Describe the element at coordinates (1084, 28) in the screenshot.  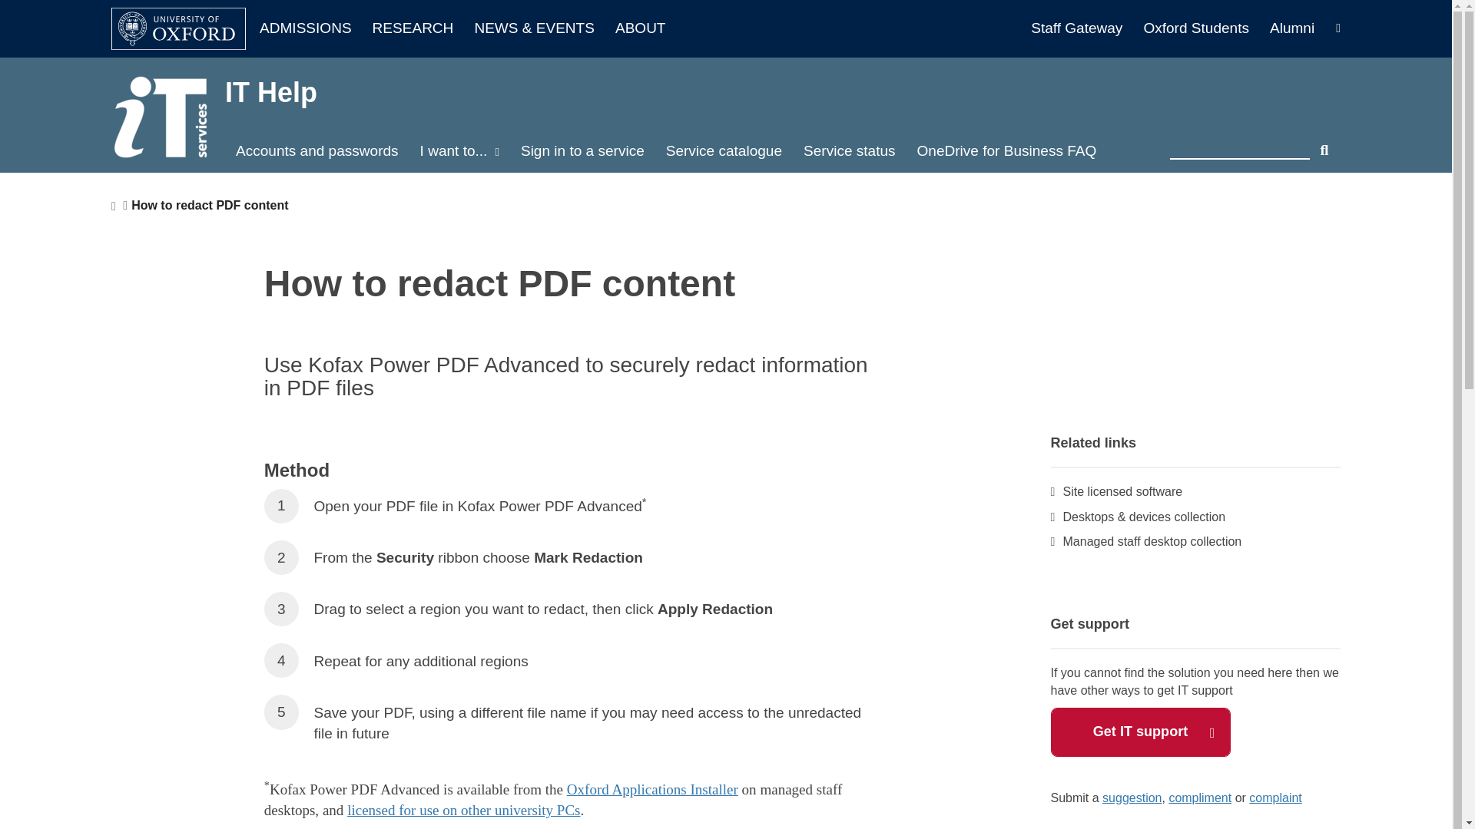
I see `Staff Gateway` at that location.